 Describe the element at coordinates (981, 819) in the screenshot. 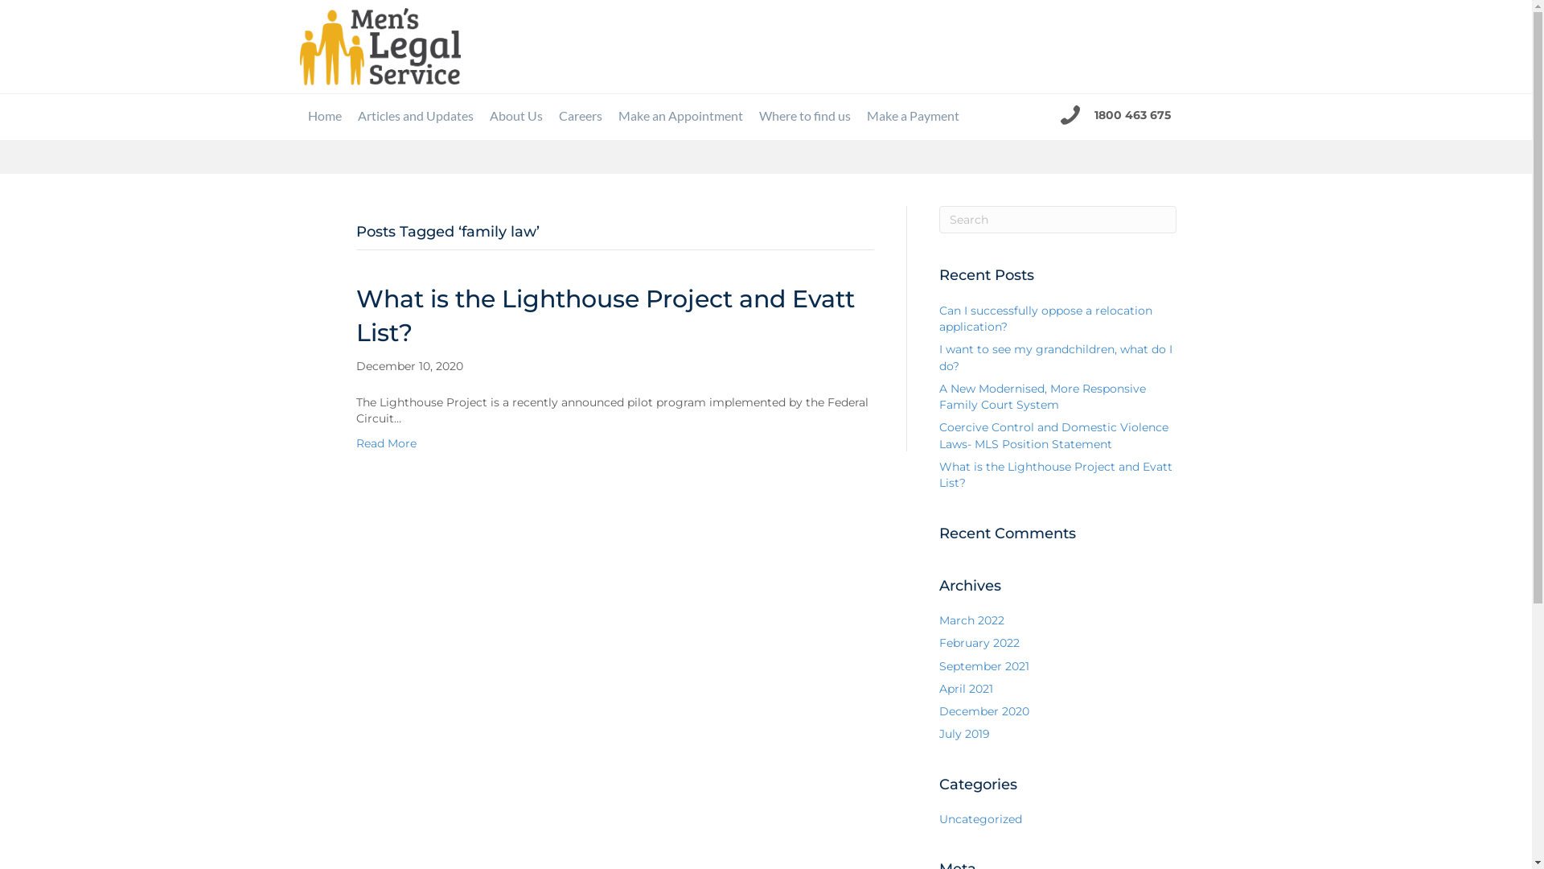

I see `Uncategorized` at that location.